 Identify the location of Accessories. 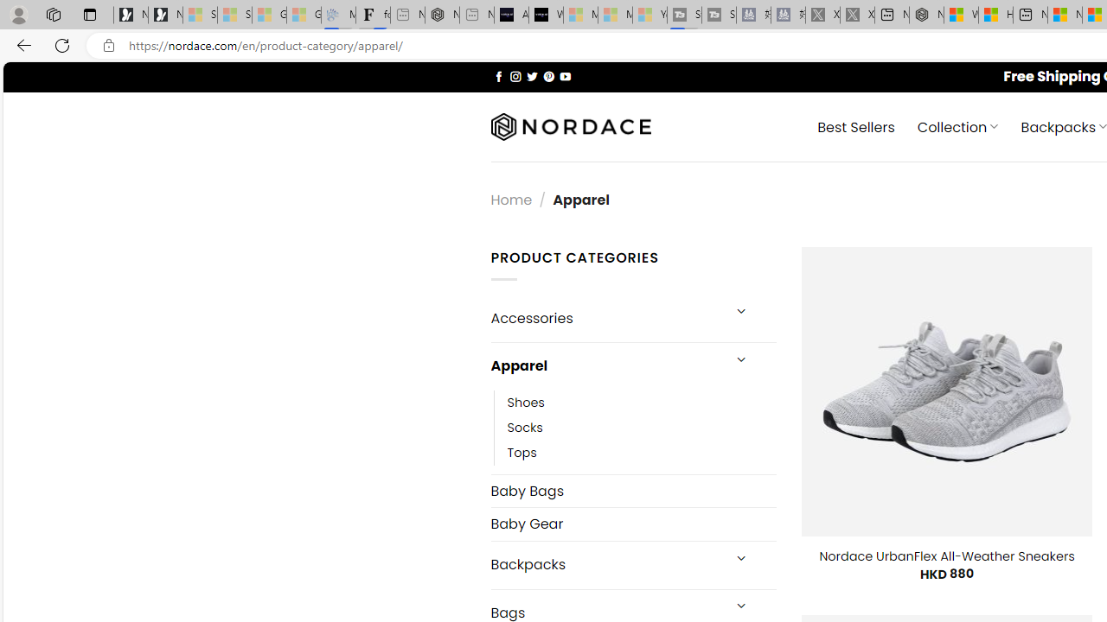
(605, 318).